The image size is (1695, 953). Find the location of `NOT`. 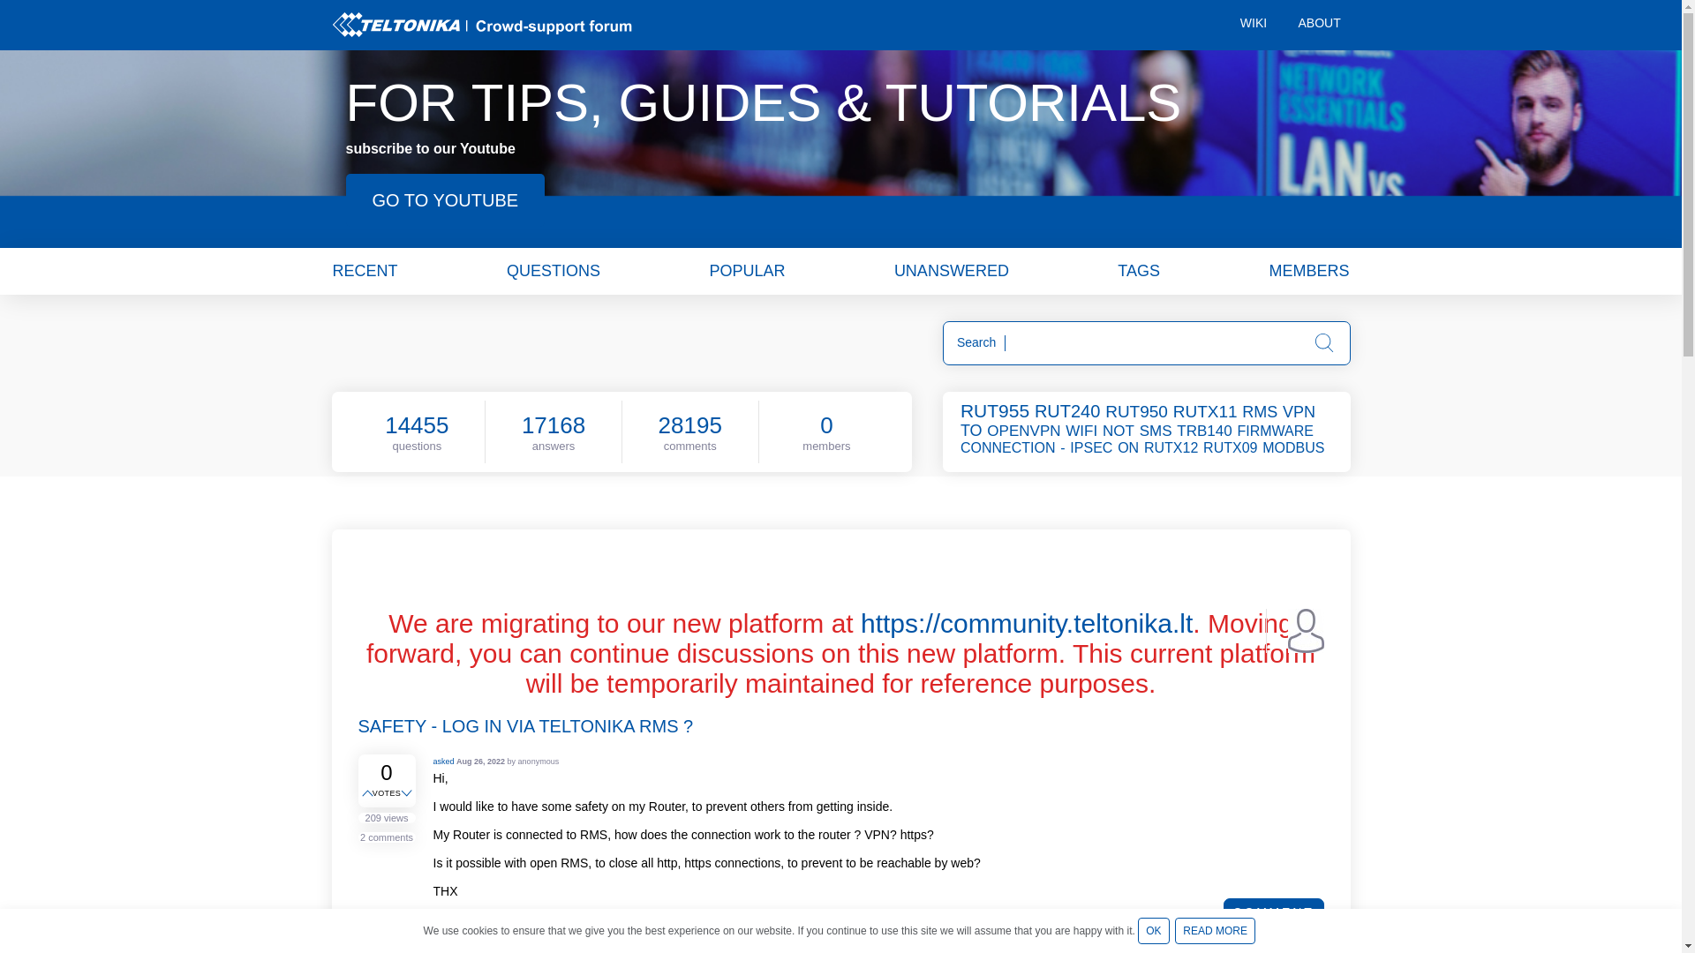

NOT is located at coordinates (1119, 431).